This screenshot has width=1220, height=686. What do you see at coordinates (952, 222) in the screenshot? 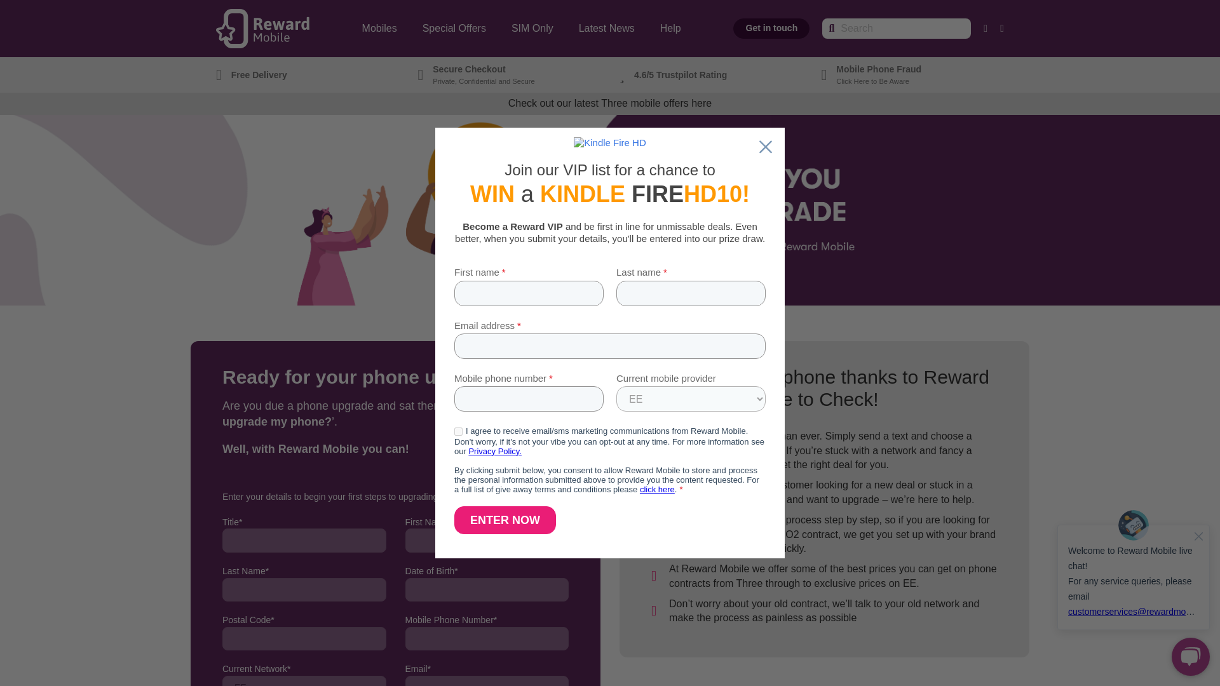
I see `Submit` at bounding box center [952, 222].